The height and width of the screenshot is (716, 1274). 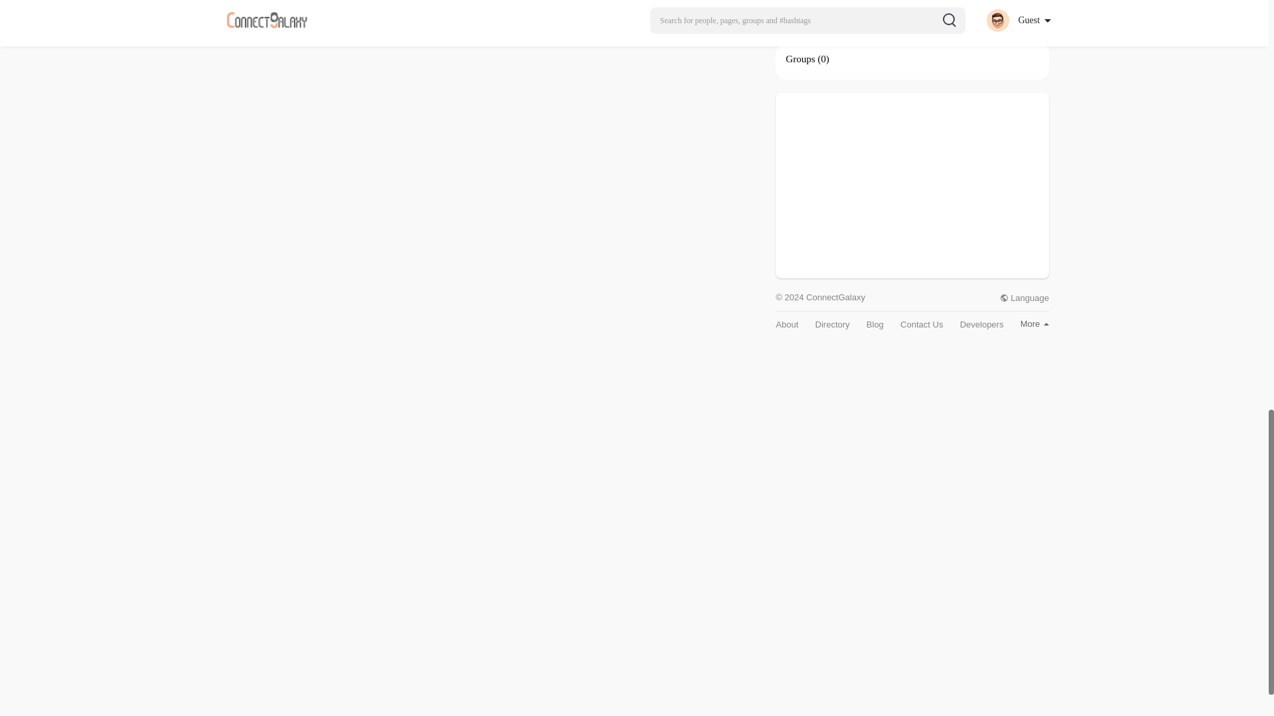 I want to click on ConnectGalaxy, so click(x=802, y=11).